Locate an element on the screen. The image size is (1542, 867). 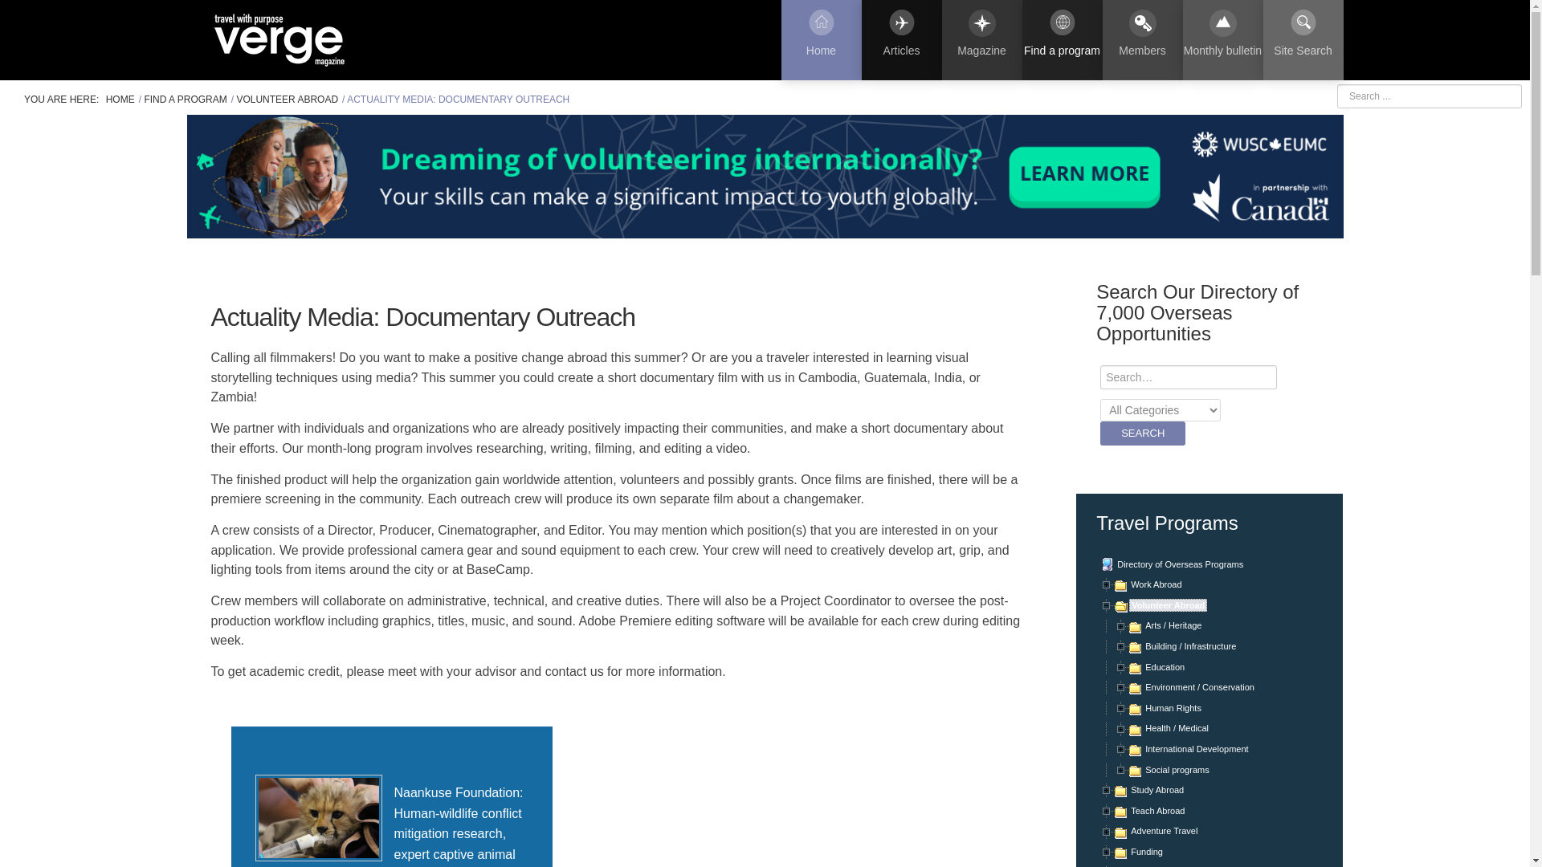
Monthly bulletin is located at coordinates (1222, 40).